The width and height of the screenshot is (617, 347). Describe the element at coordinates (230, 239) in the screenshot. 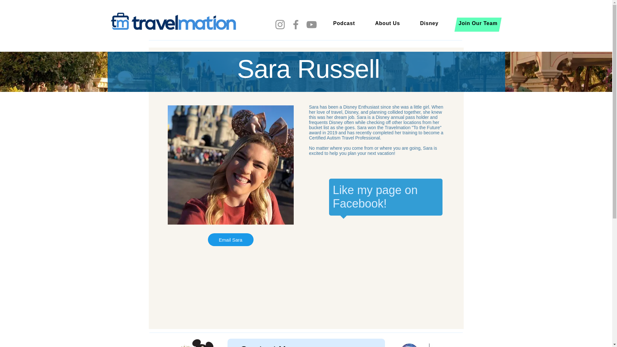

I see `Email Sara` at that location.